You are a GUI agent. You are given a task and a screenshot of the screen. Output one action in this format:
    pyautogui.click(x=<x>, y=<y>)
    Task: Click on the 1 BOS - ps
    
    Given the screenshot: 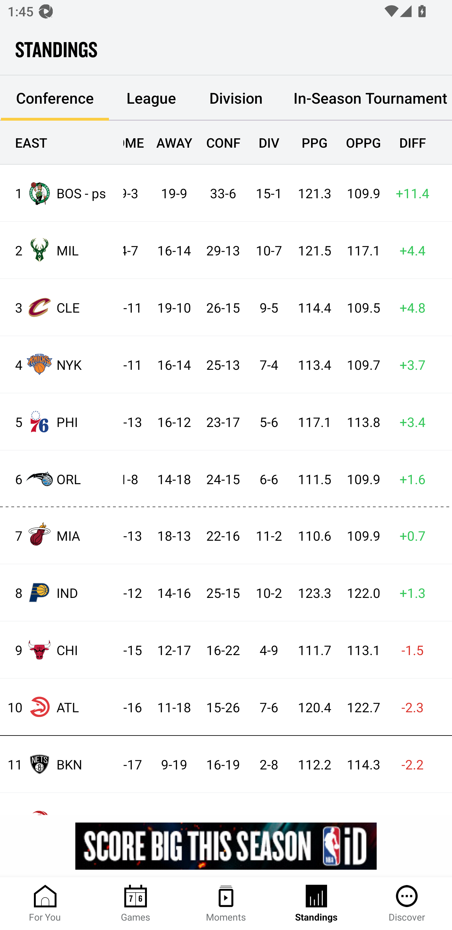 What is the action you would take?
    pyautogui.click(x=62, y=193)
    